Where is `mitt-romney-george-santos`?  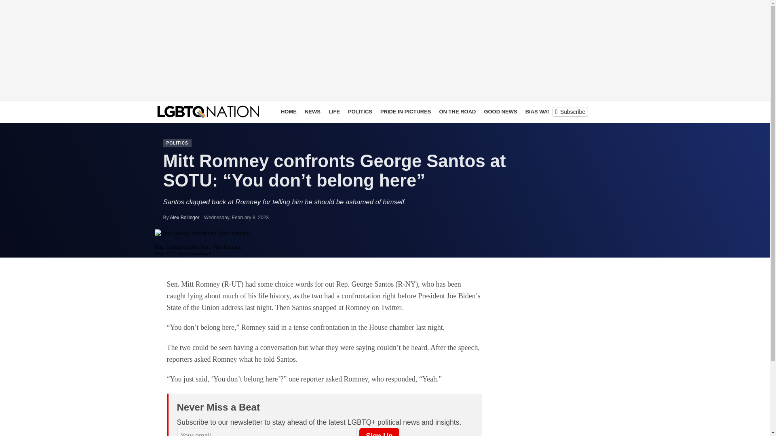
mitt-romney-george-santos is located at coordinates (202, 233).